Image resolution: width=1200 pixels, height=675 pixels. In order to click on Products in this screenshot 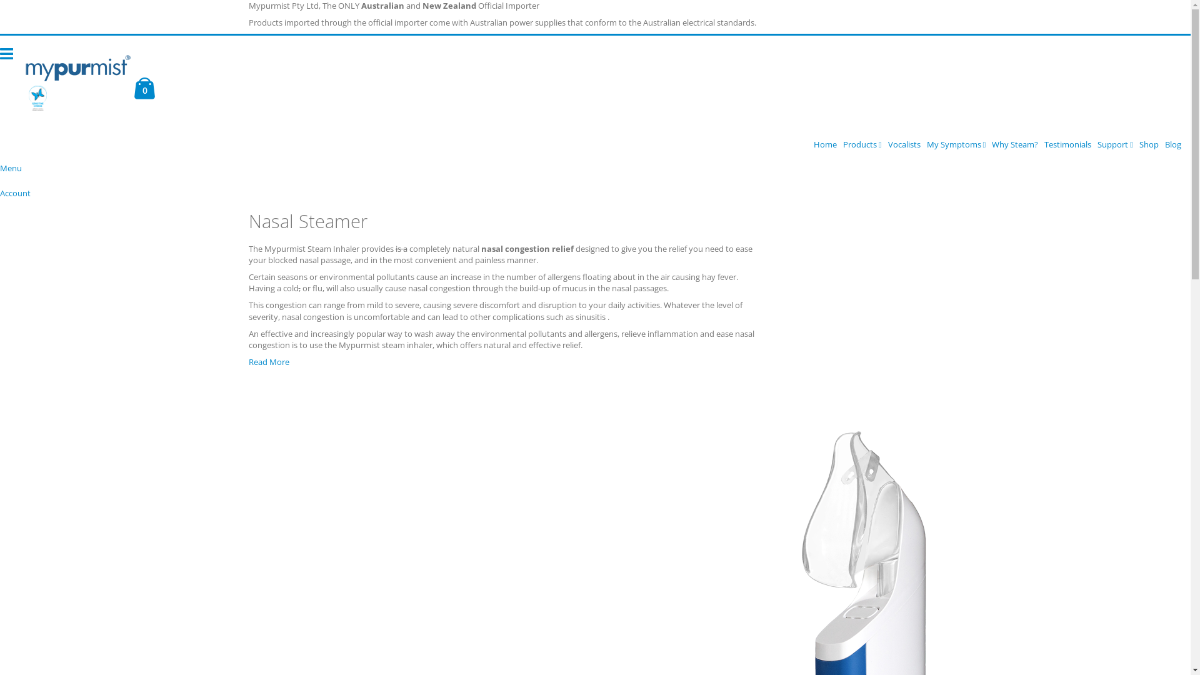, I will do `click(862, 144)`.